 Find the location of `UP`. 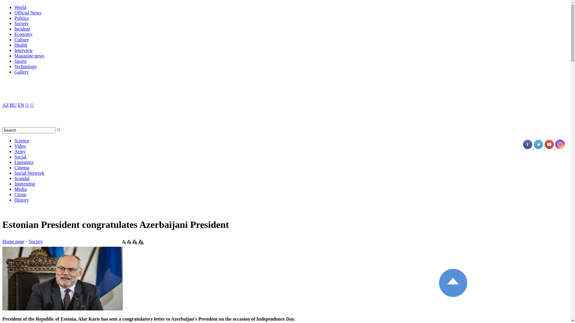

UP is located at coordinates (453, 283).